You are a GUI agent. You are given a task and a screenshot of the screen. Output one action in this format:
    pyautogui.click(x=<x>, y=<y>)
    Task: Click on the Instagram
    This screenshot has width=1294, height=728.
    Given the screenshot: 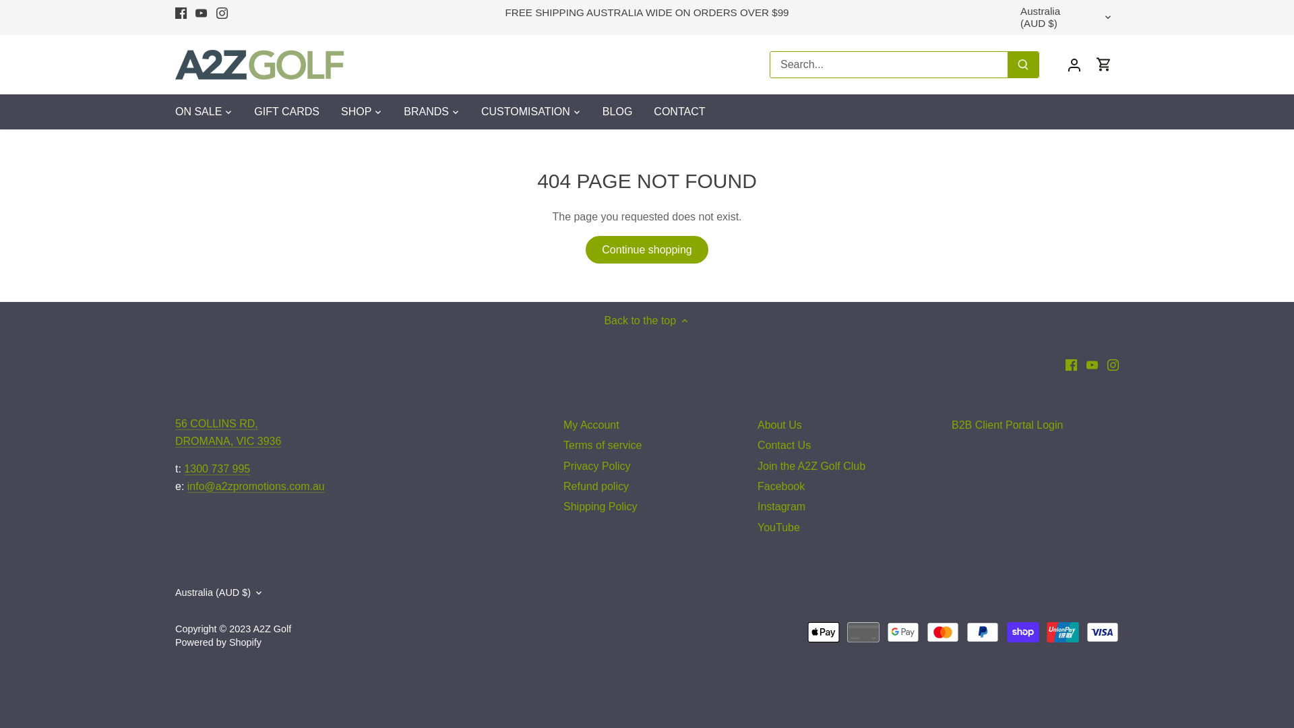 What is the action you would take?
    pyautogui.click(x=782, y=507)
    